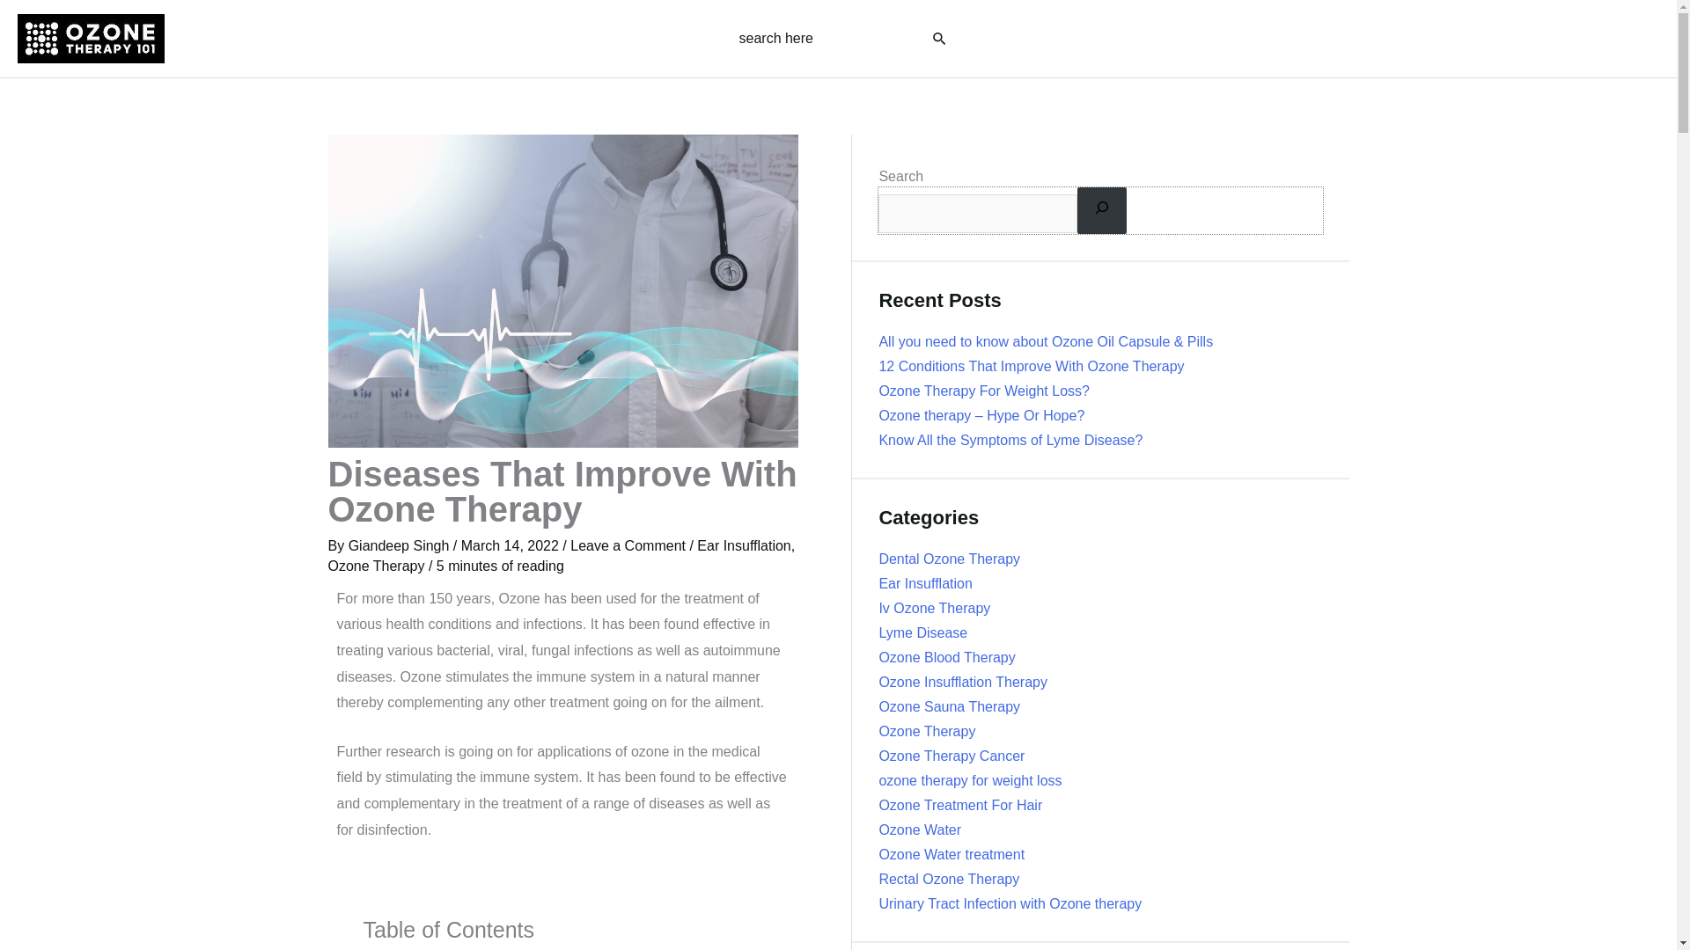 This screenshot has height=950, width=1690. What do you see at coordinates (400, 545) in the screenshot?
I see `Giandeep Singh` at bounding box center [400, 545].